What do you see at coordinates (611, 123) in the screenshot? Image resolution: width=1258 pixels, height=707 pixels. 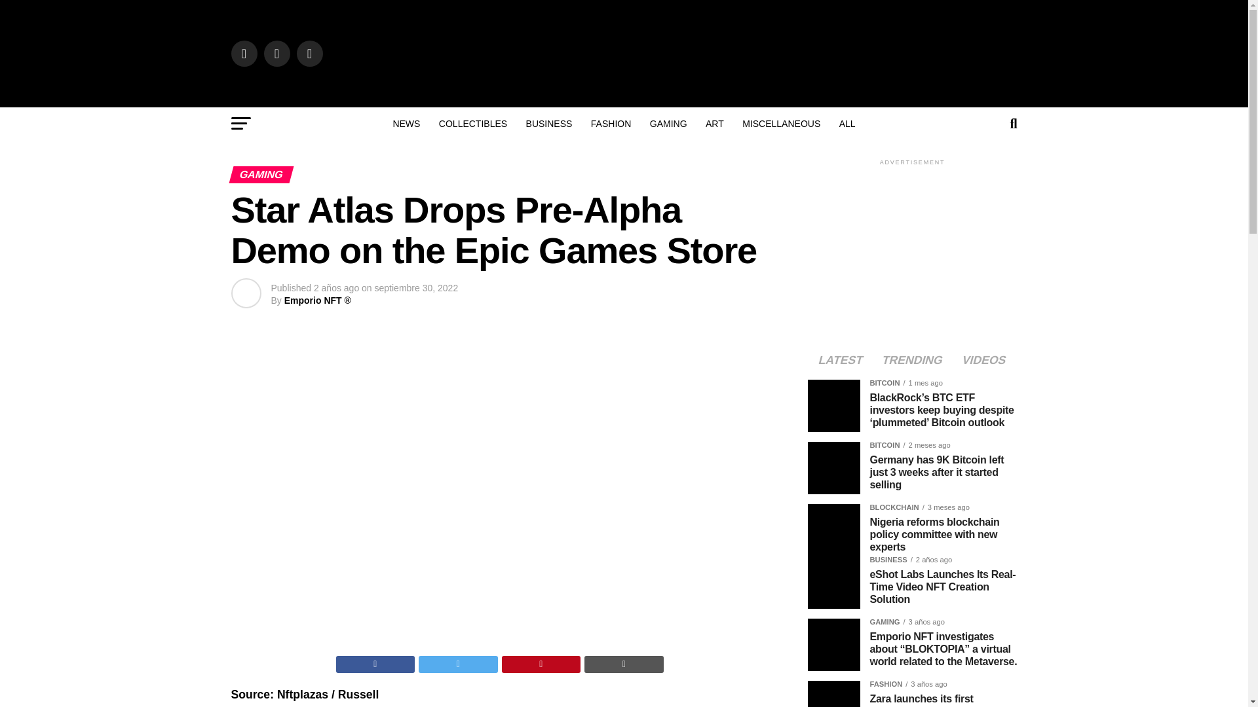 I see `FASHION` at bounding box center [611, 123].